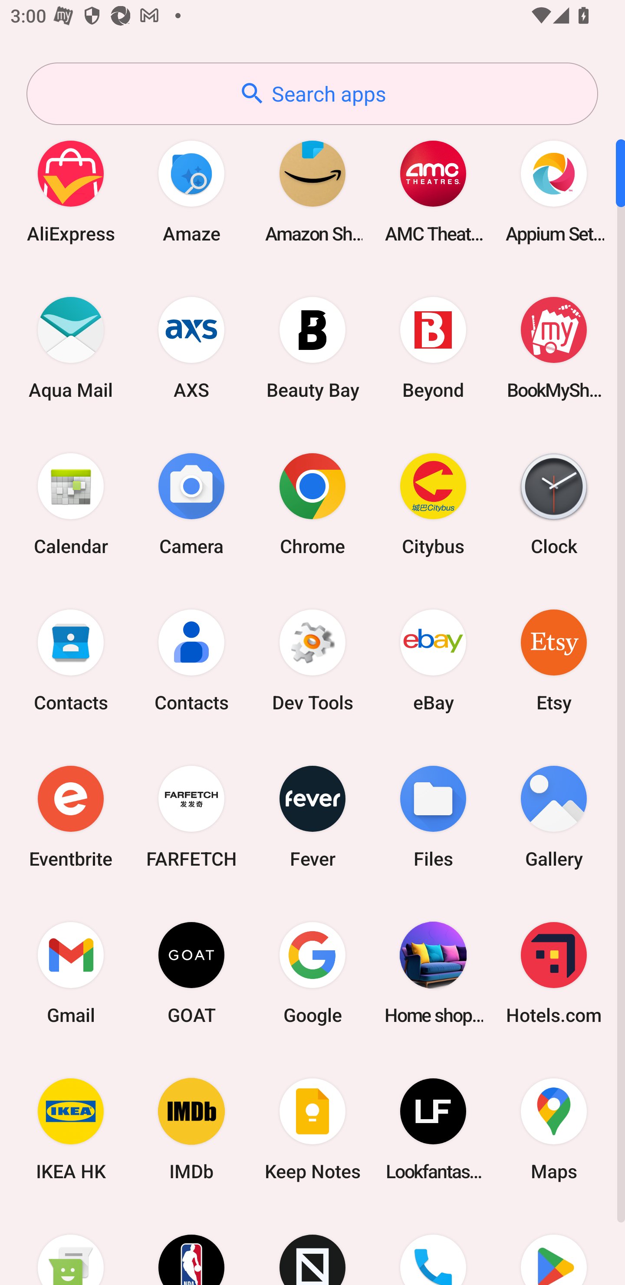 This screenshot has height=1285, width=625. Describe the element at coordinates (554, 660) in the screenshot. I see `Etsy` at that location.